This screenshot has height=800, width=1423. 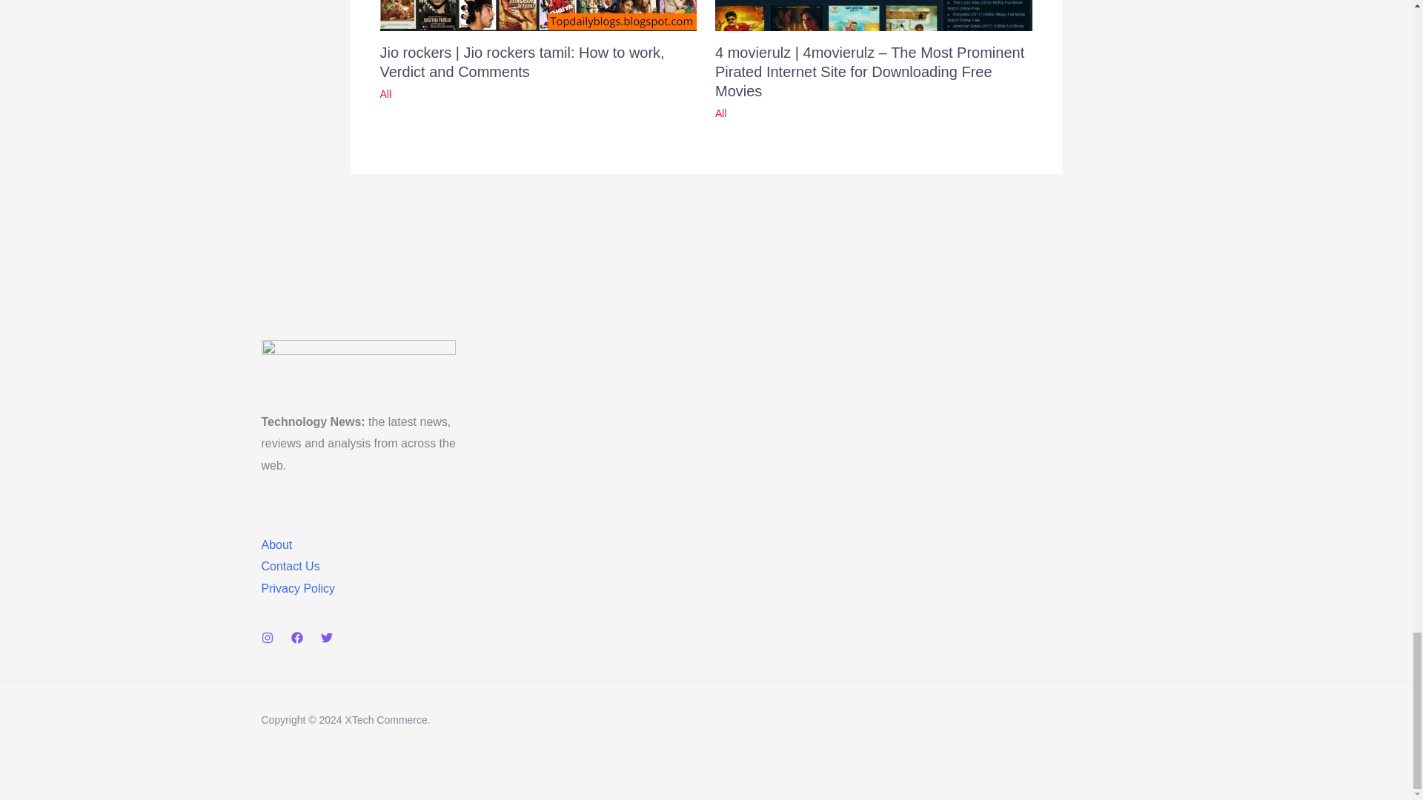 I want to click on All, so click(x=721, y=113).